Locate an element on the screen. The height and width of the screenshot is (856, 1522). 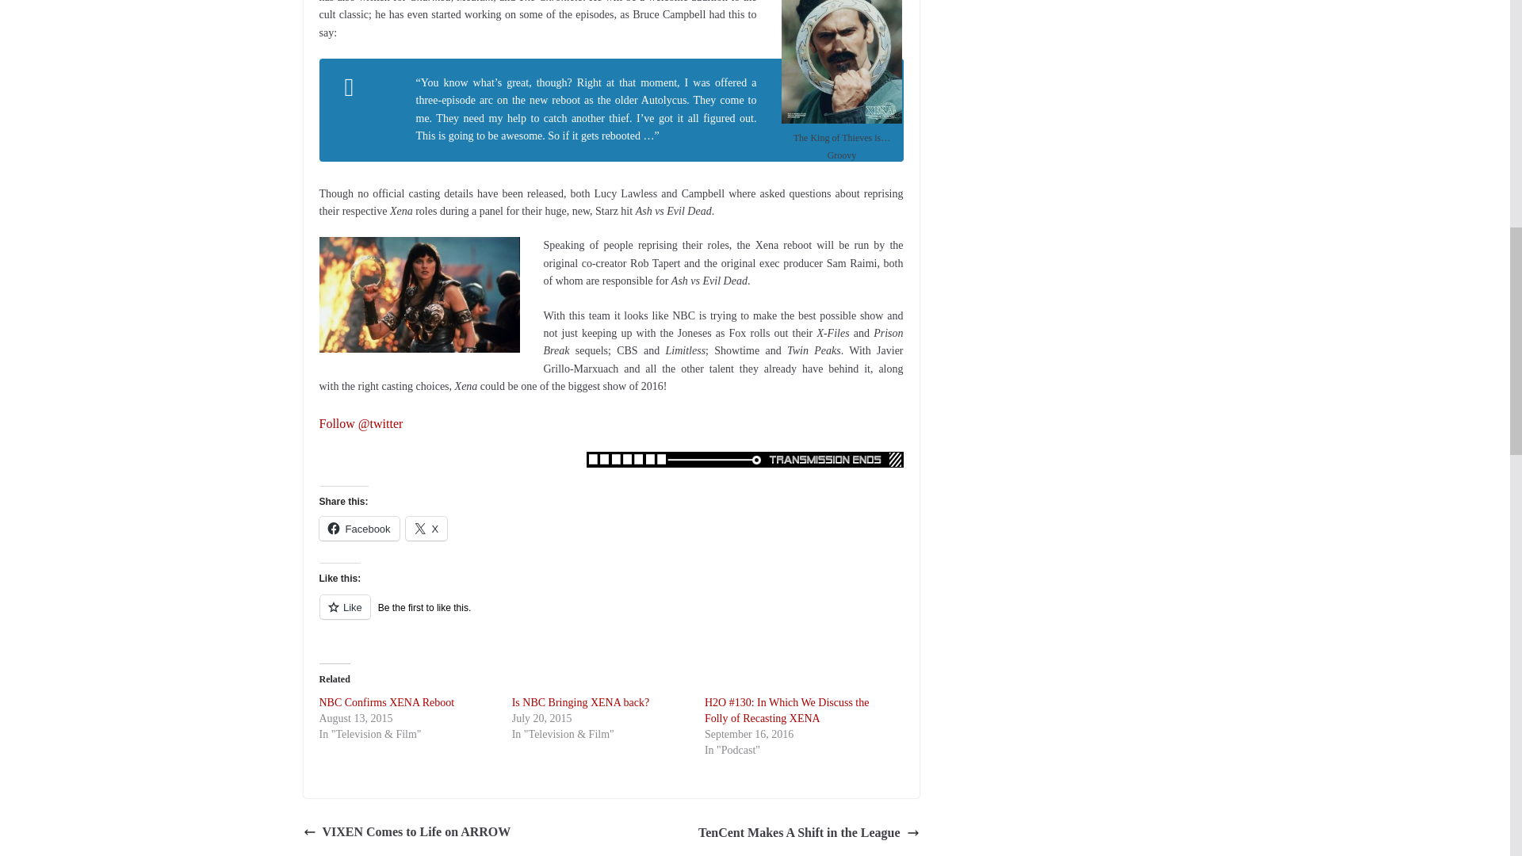
Like or Reblog is located at coordinates (610, 615).